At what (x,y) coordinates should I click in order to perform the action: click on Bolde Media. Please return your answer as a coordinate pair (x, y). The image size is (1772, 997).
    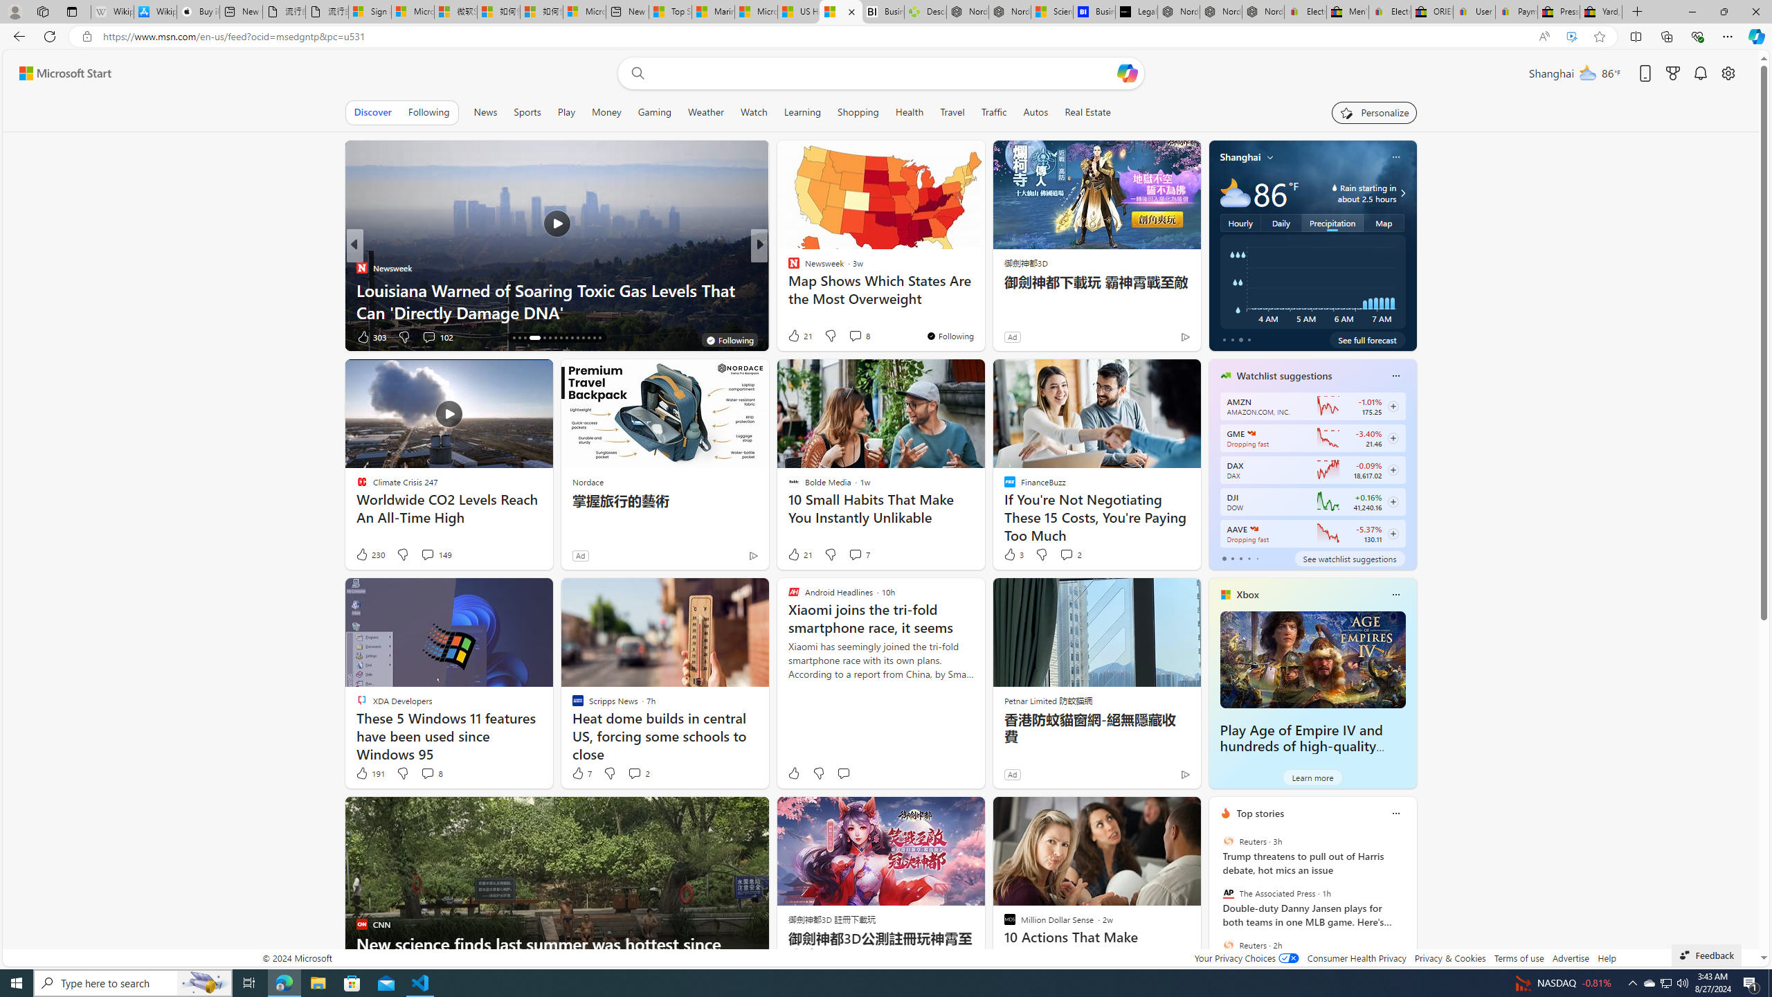
    Looking at the image, I should click on (787, 267).